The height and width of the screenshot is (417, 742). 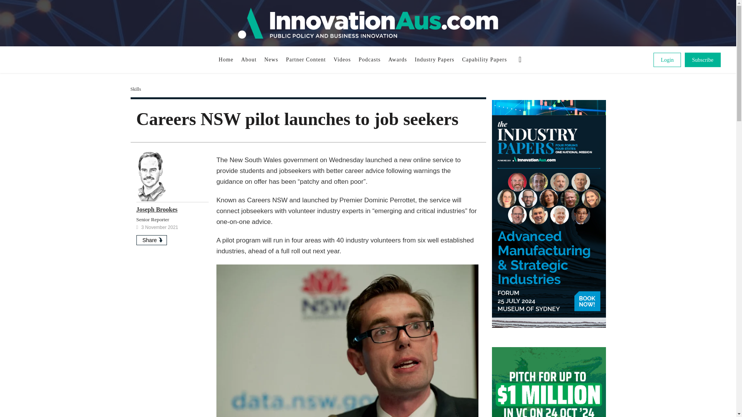 What do you see at coordinates (156, 209) in the screenshot?
I see `Joseph Brookes` at bounding box center [156, 209].